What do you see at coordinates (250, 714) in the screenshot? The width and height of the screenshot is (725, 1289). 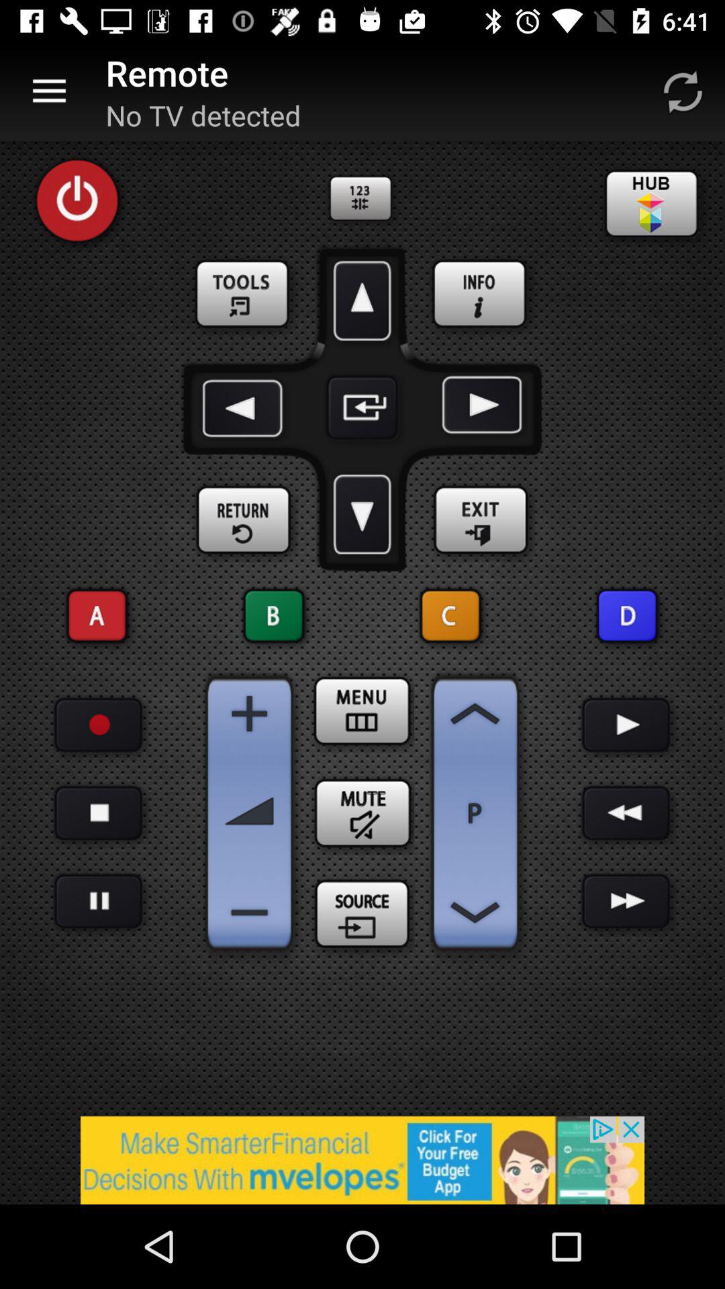 I see `go to valum` at bounding box center [250, 714].